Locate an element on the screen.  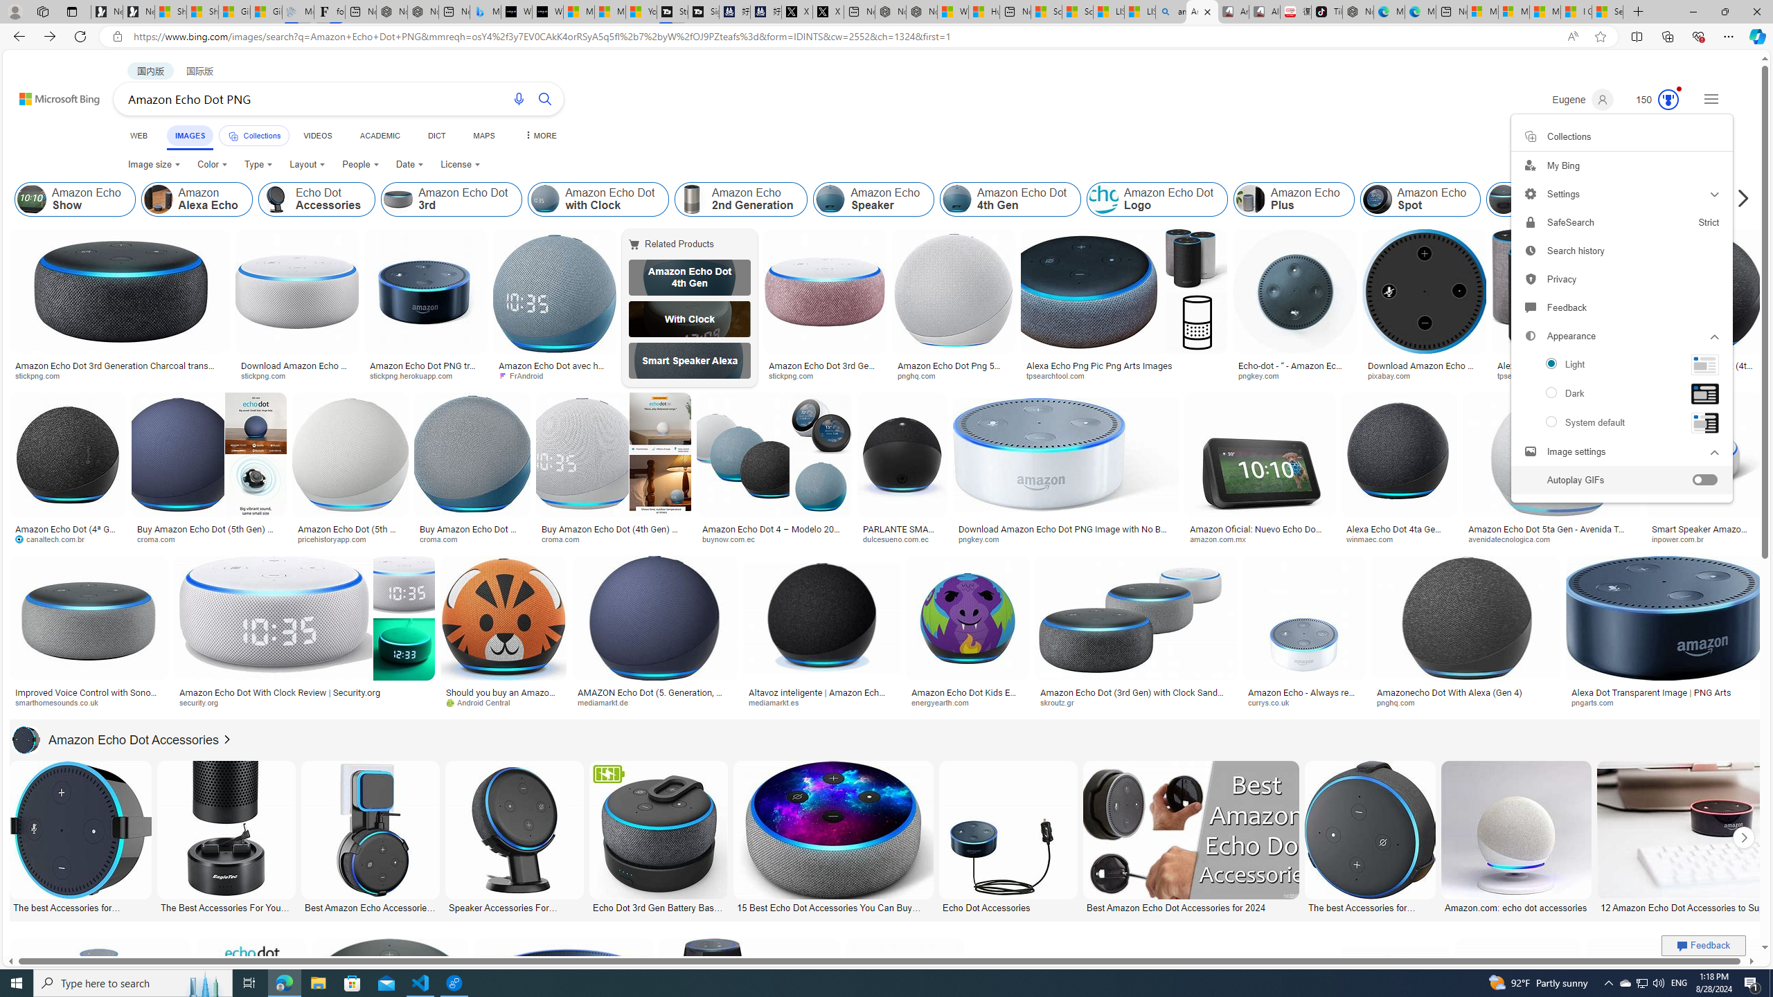
Filter is located at coordinates (1700, 131).